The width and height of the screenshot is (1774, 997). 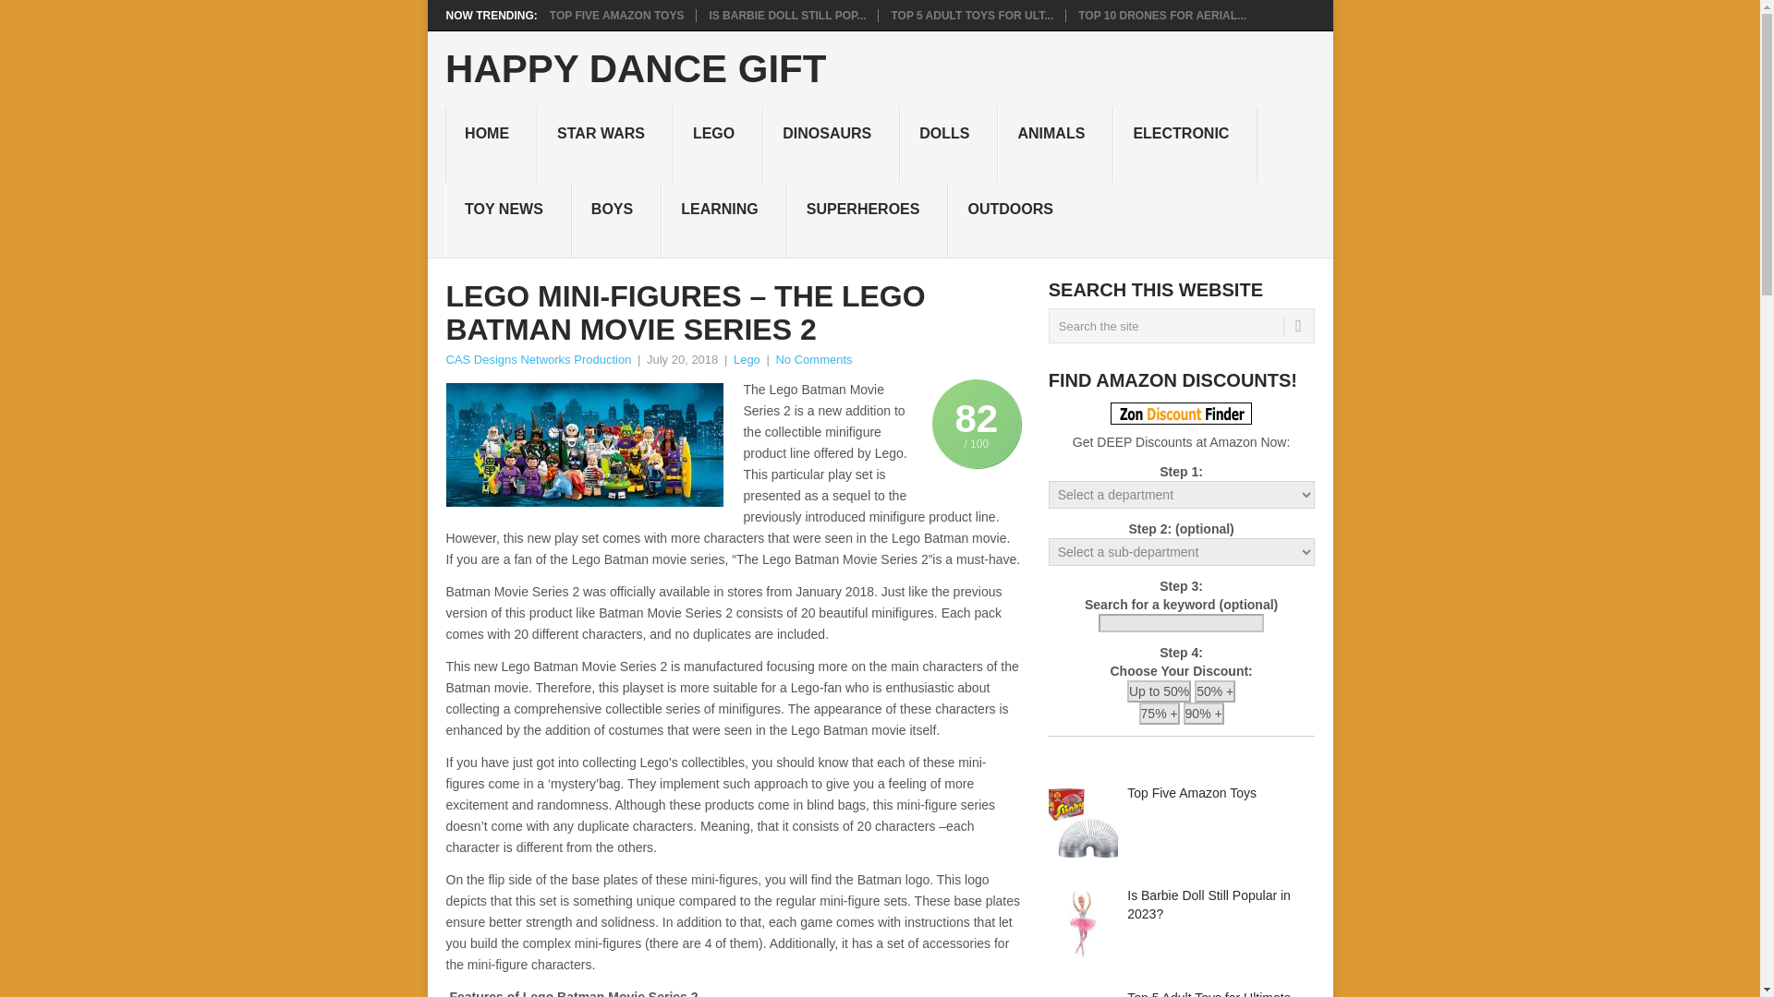 What do you see at coordinates (724, 220) in the screenshot?
I see `LEARNING` at bounding box center [724, 220].